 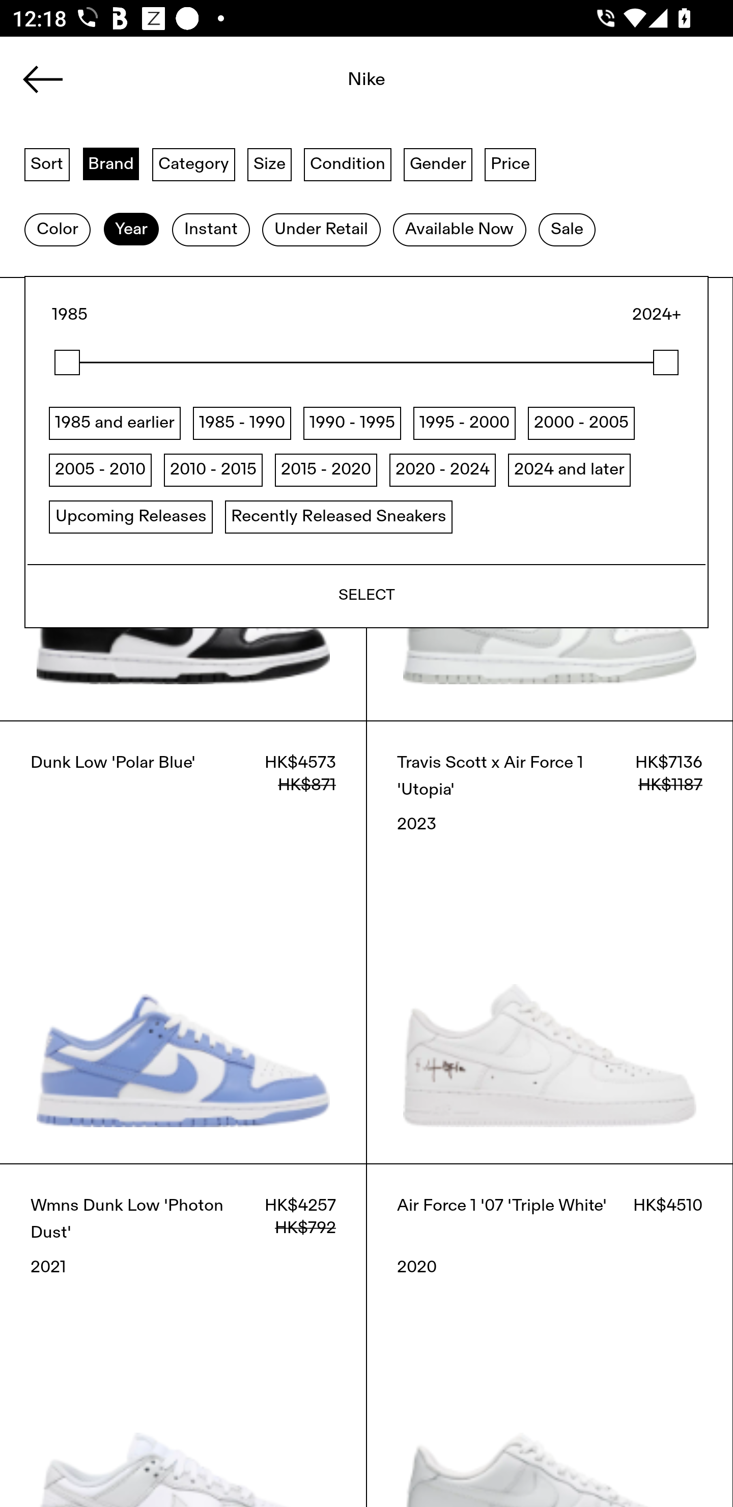 I want to click on 2015 - 2020, so click(x=326, y=469).